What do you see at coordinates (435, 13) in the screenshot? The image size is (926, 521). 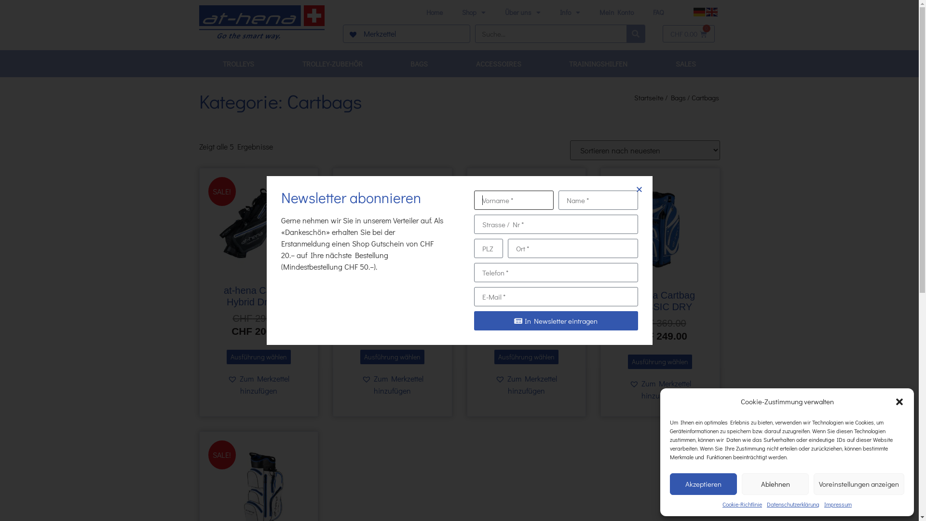 I see `Home` at bounding box center [435, 13].